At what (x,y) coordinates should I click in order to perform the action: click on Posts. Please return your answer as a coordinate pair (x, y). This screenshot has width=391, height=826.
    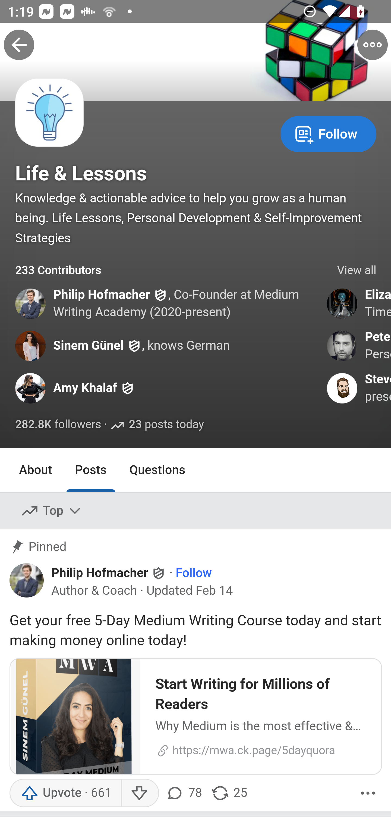
    Looking at the image, I should click on (90, 470).